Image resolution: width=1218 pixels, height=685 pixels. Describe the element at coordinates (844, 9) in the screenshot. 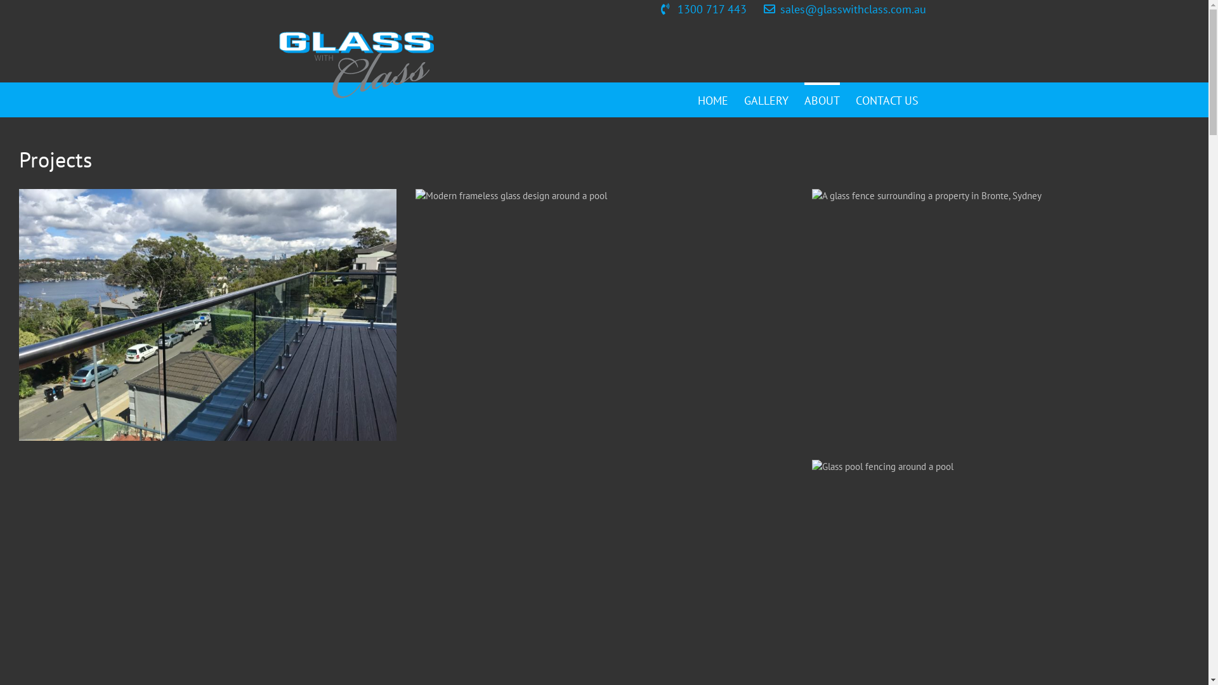

I see `sales@glasswithclass.com.au` at that location.